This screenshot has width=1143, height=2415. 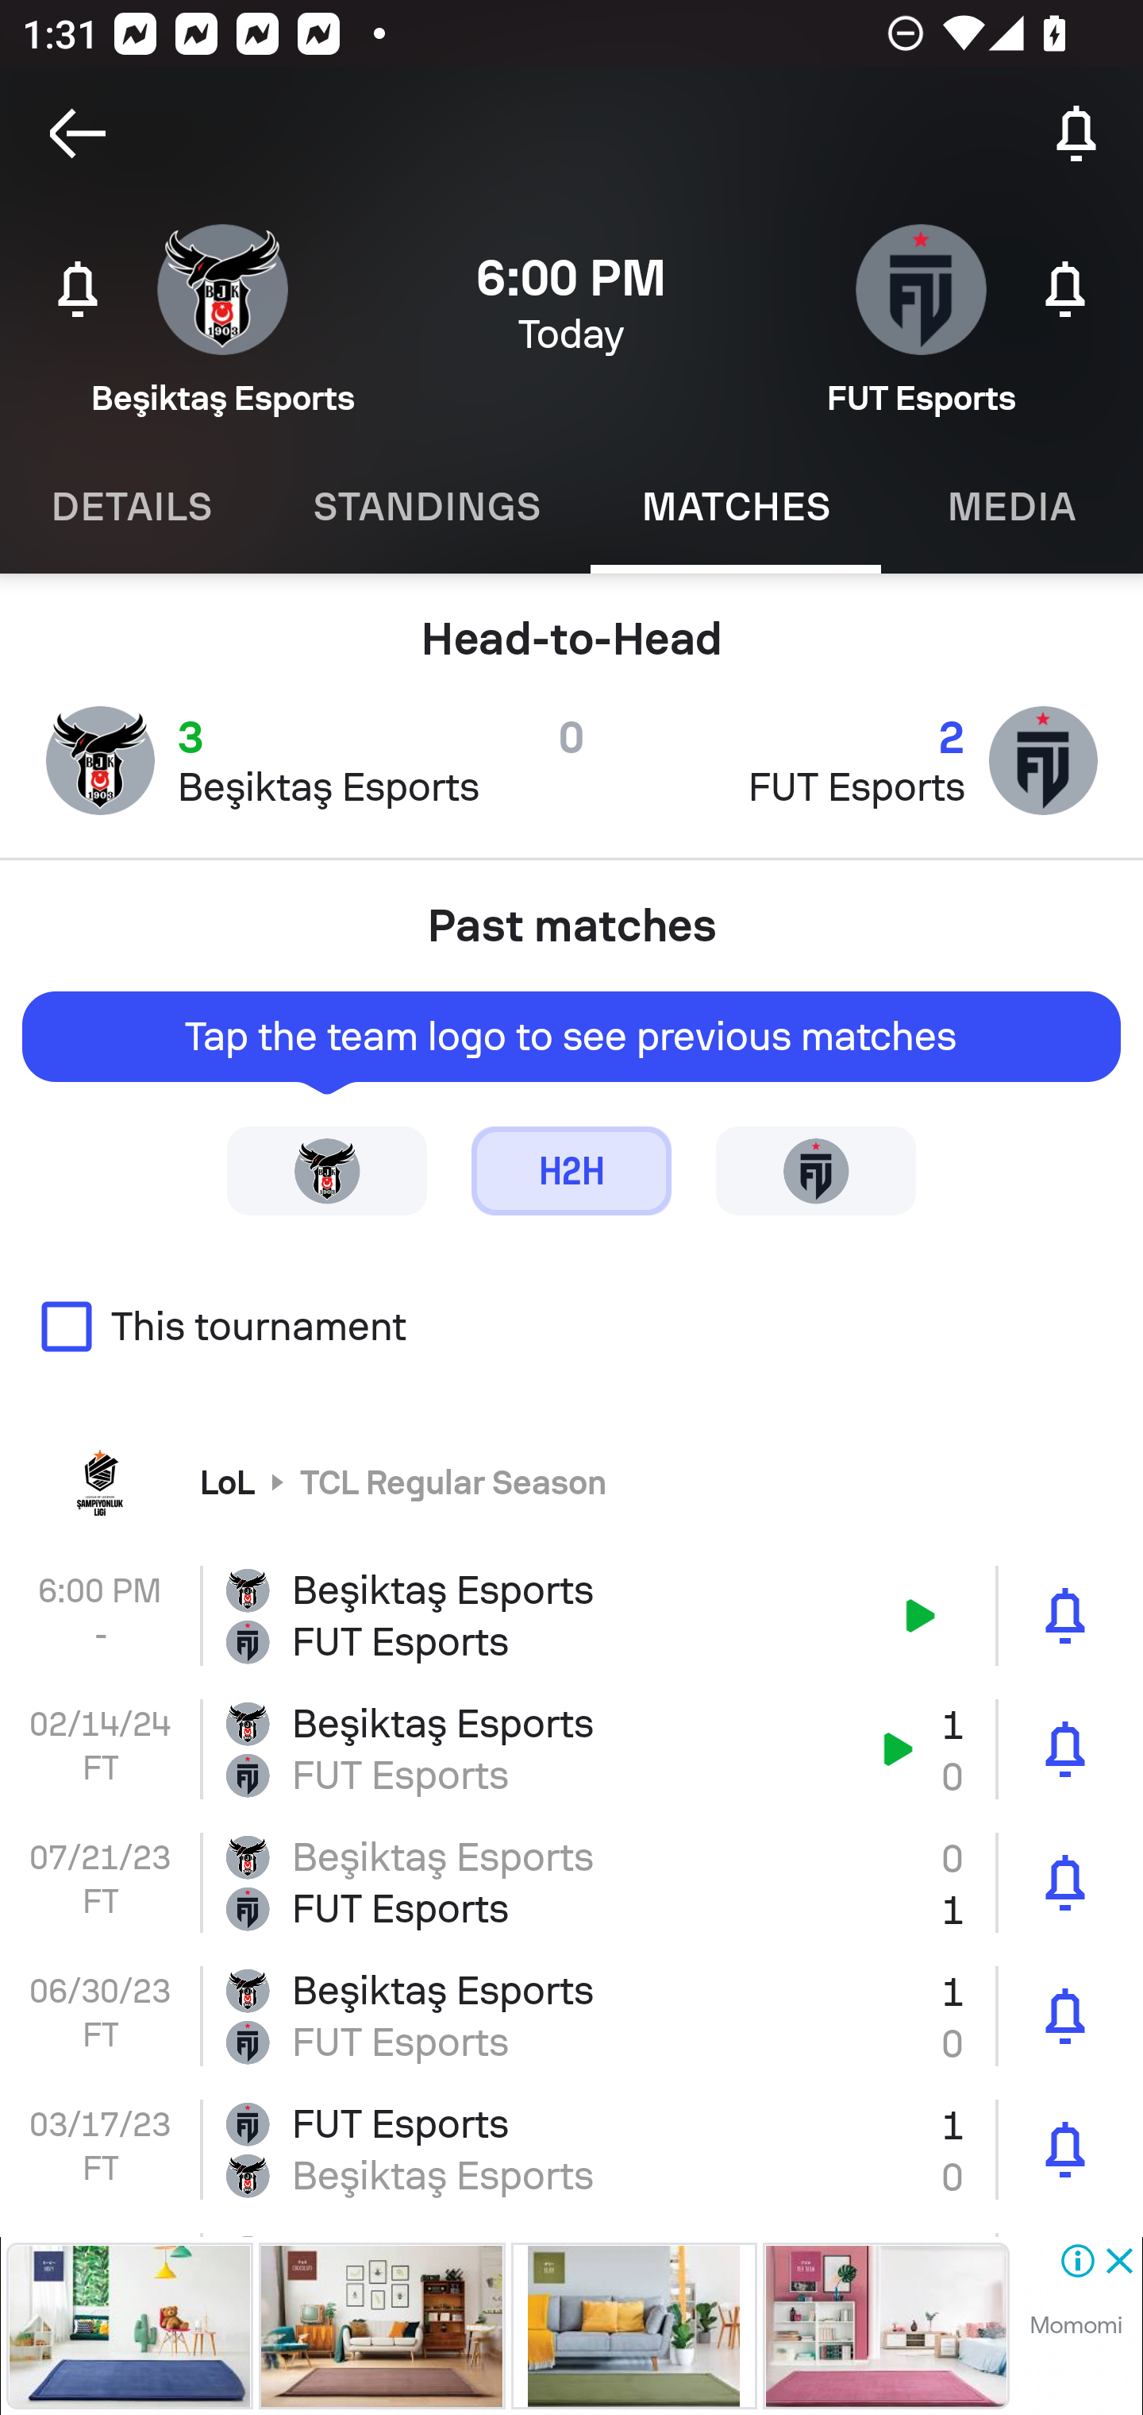 What do you see at coordinates (571, 1615) in the screenshot?
I see `6:00 PM - Beşiktaş Esports FUT Esports` at bounding box center [571, 1615].